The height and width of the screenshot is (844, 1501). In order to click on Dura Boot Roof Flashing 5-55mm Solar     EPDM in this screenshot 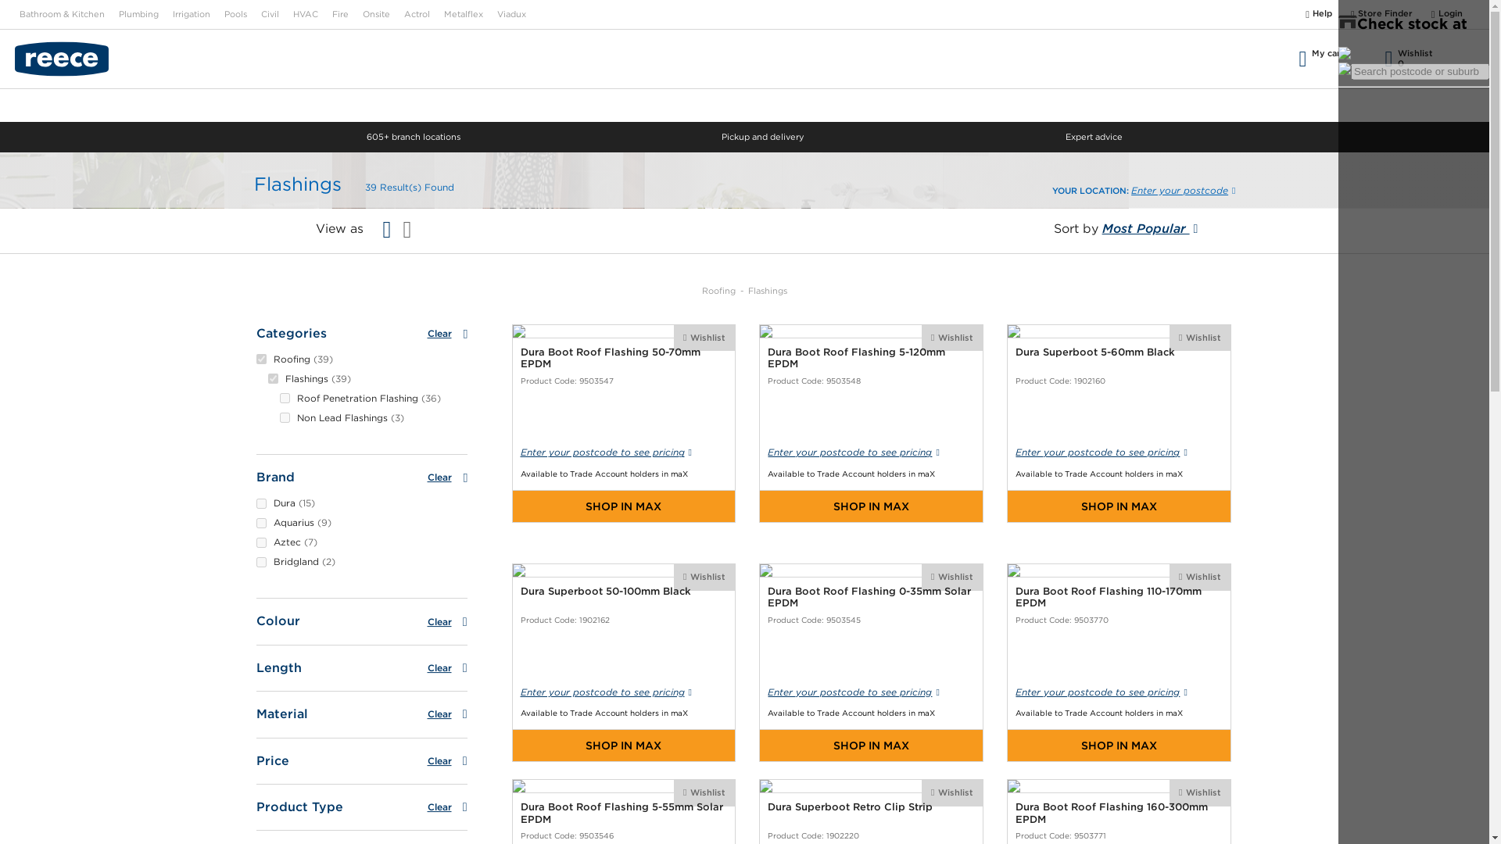, I will do `click(623, 811)`.